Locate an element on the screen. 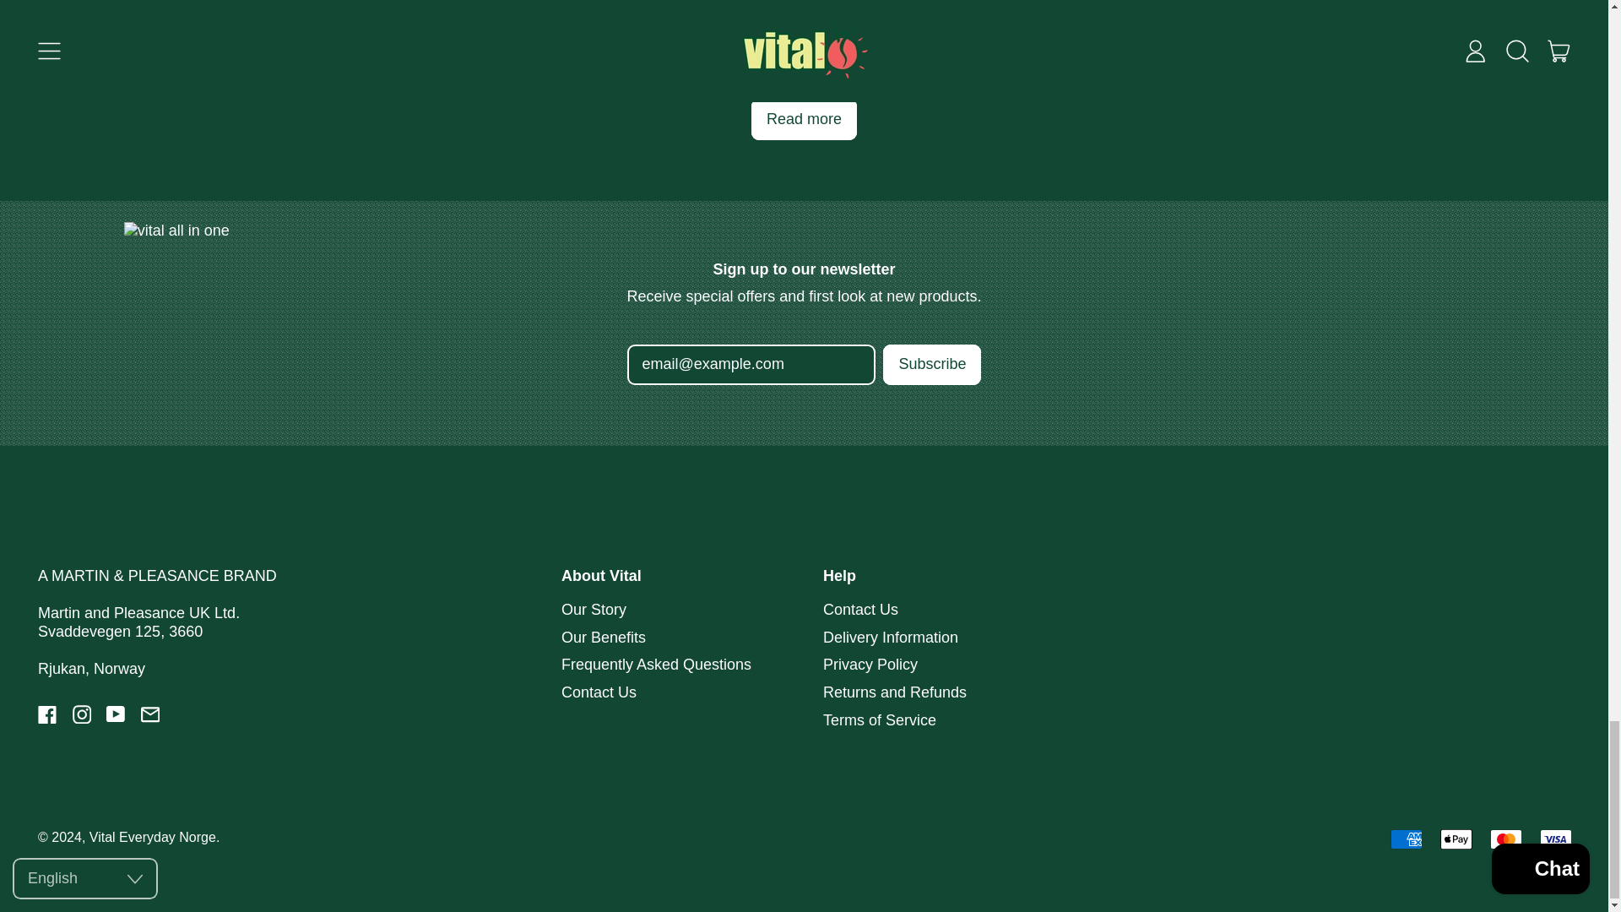 This screenshot has width=1621, height=912. Vital Everyday Norge is located at coordinates (152, 836).